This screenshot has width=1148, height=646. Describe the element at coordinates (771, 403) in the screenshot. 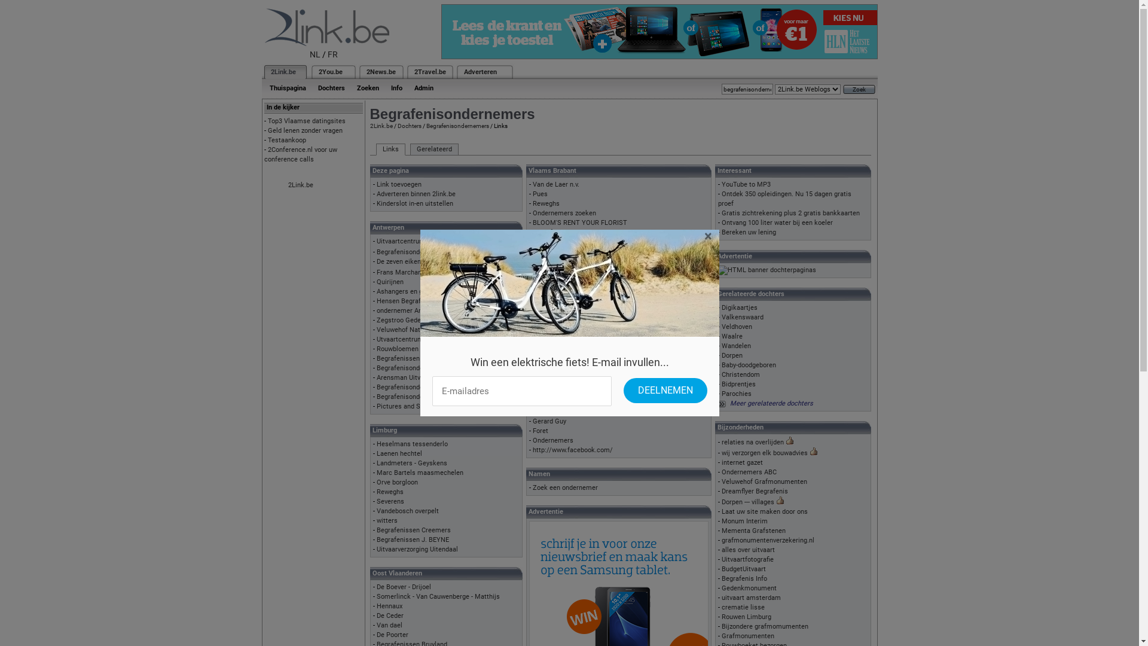

I see `Meer gerelateerde dochters` at that location.